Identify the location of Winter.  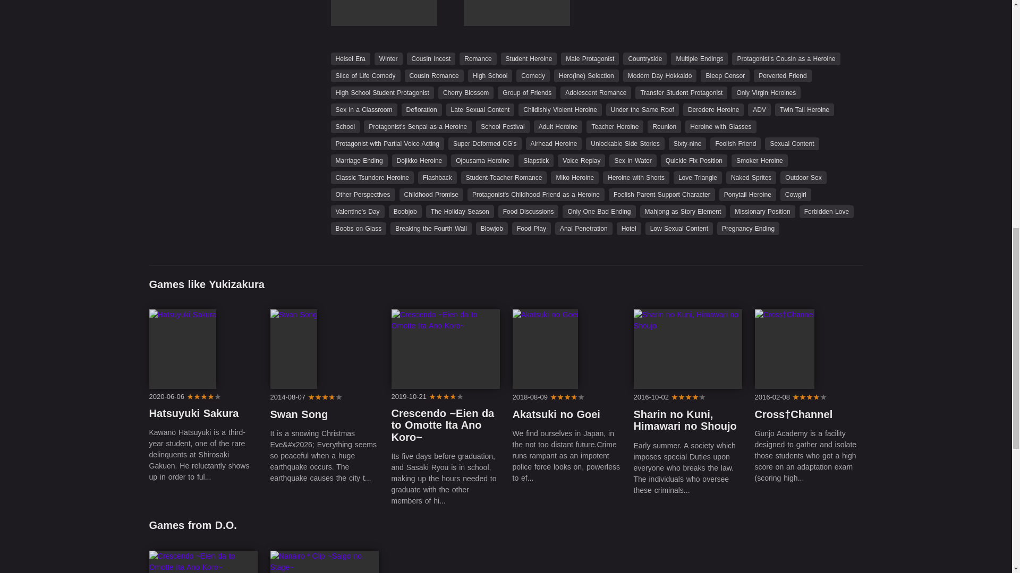
(388, 58).